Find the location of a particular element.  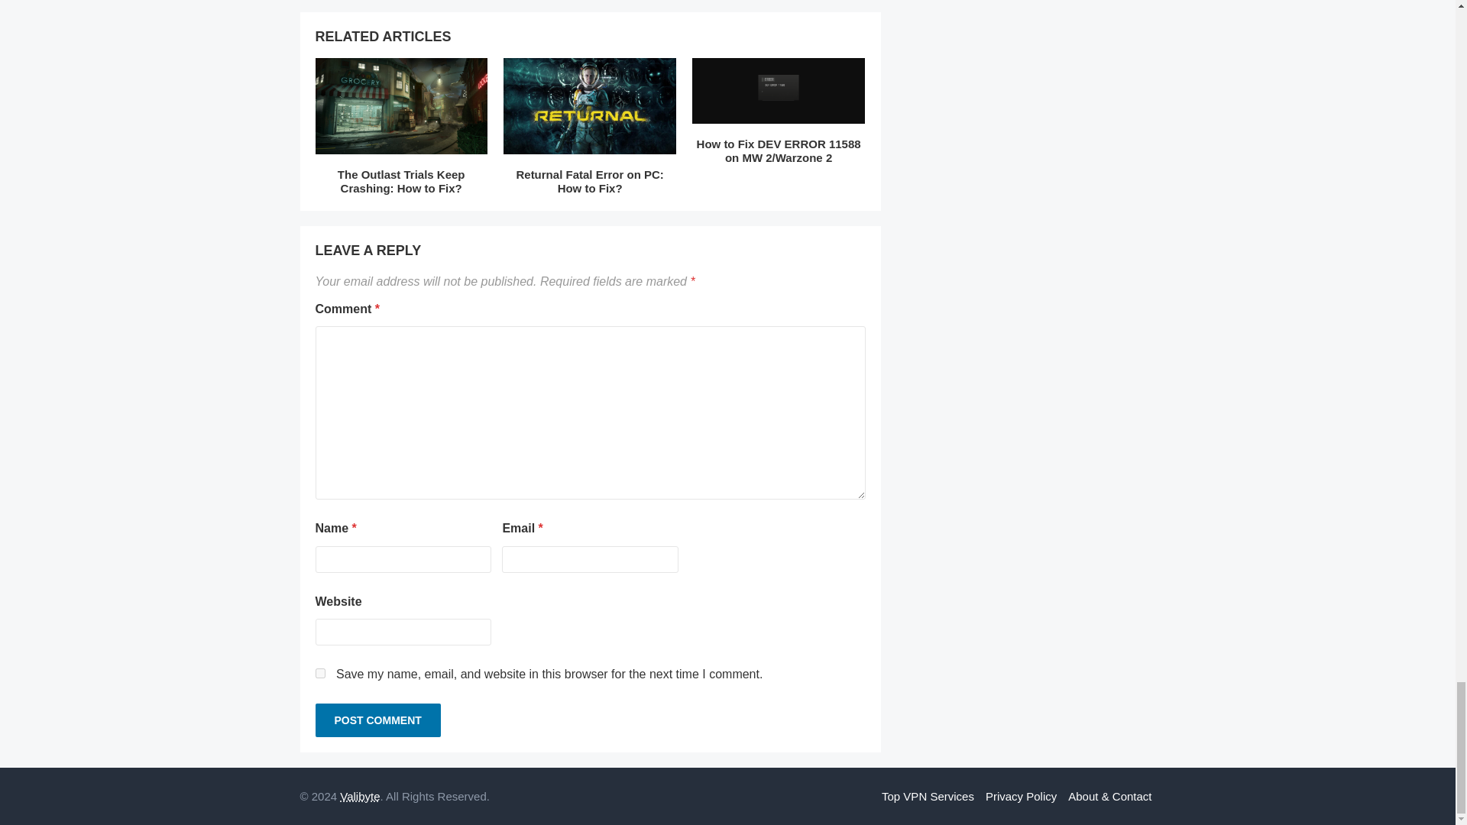

Post Comment is located at coordinates (377, 720).